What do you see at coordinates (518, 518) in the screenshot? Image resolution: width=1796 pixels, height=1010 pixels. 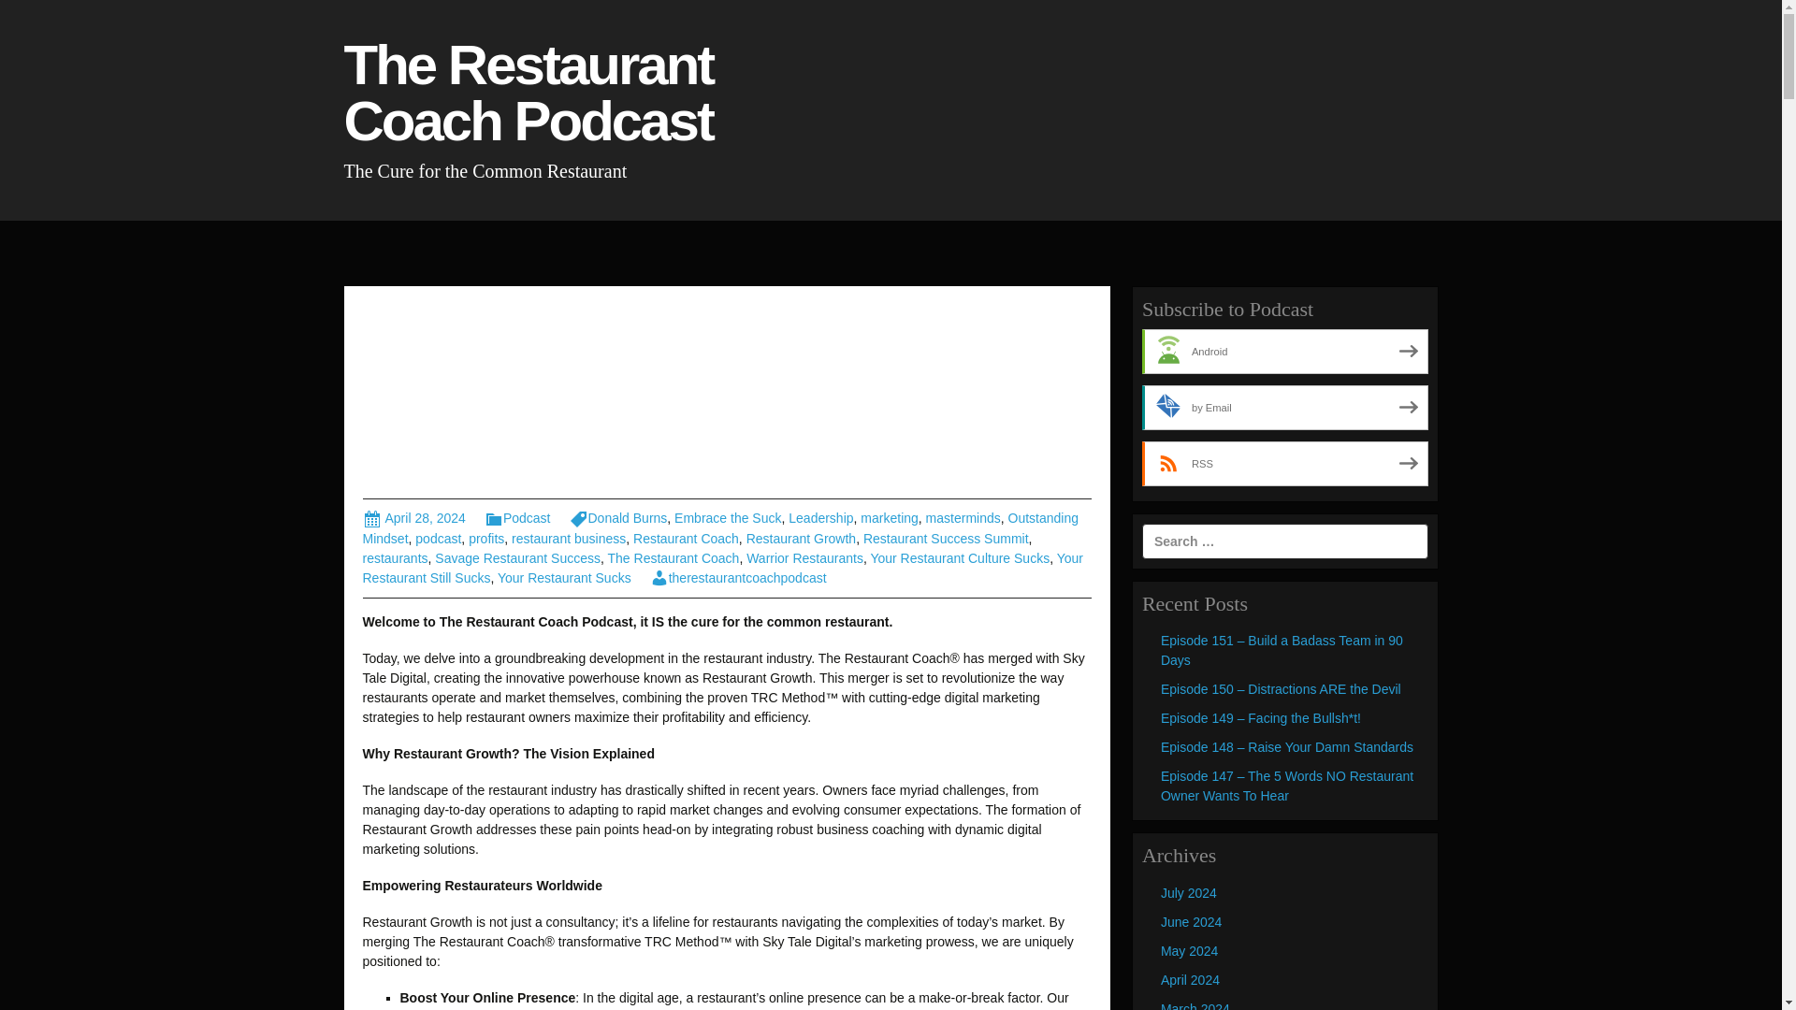 I see `Podcast` at bounding box center [518, 518].